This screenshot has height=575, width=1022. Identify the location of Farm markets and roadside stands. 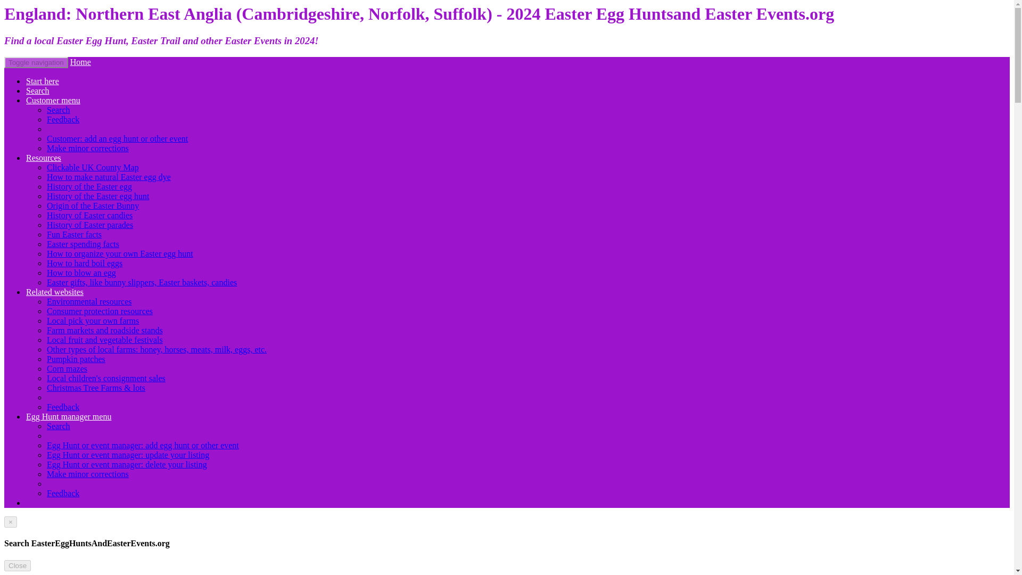
(104, 330).